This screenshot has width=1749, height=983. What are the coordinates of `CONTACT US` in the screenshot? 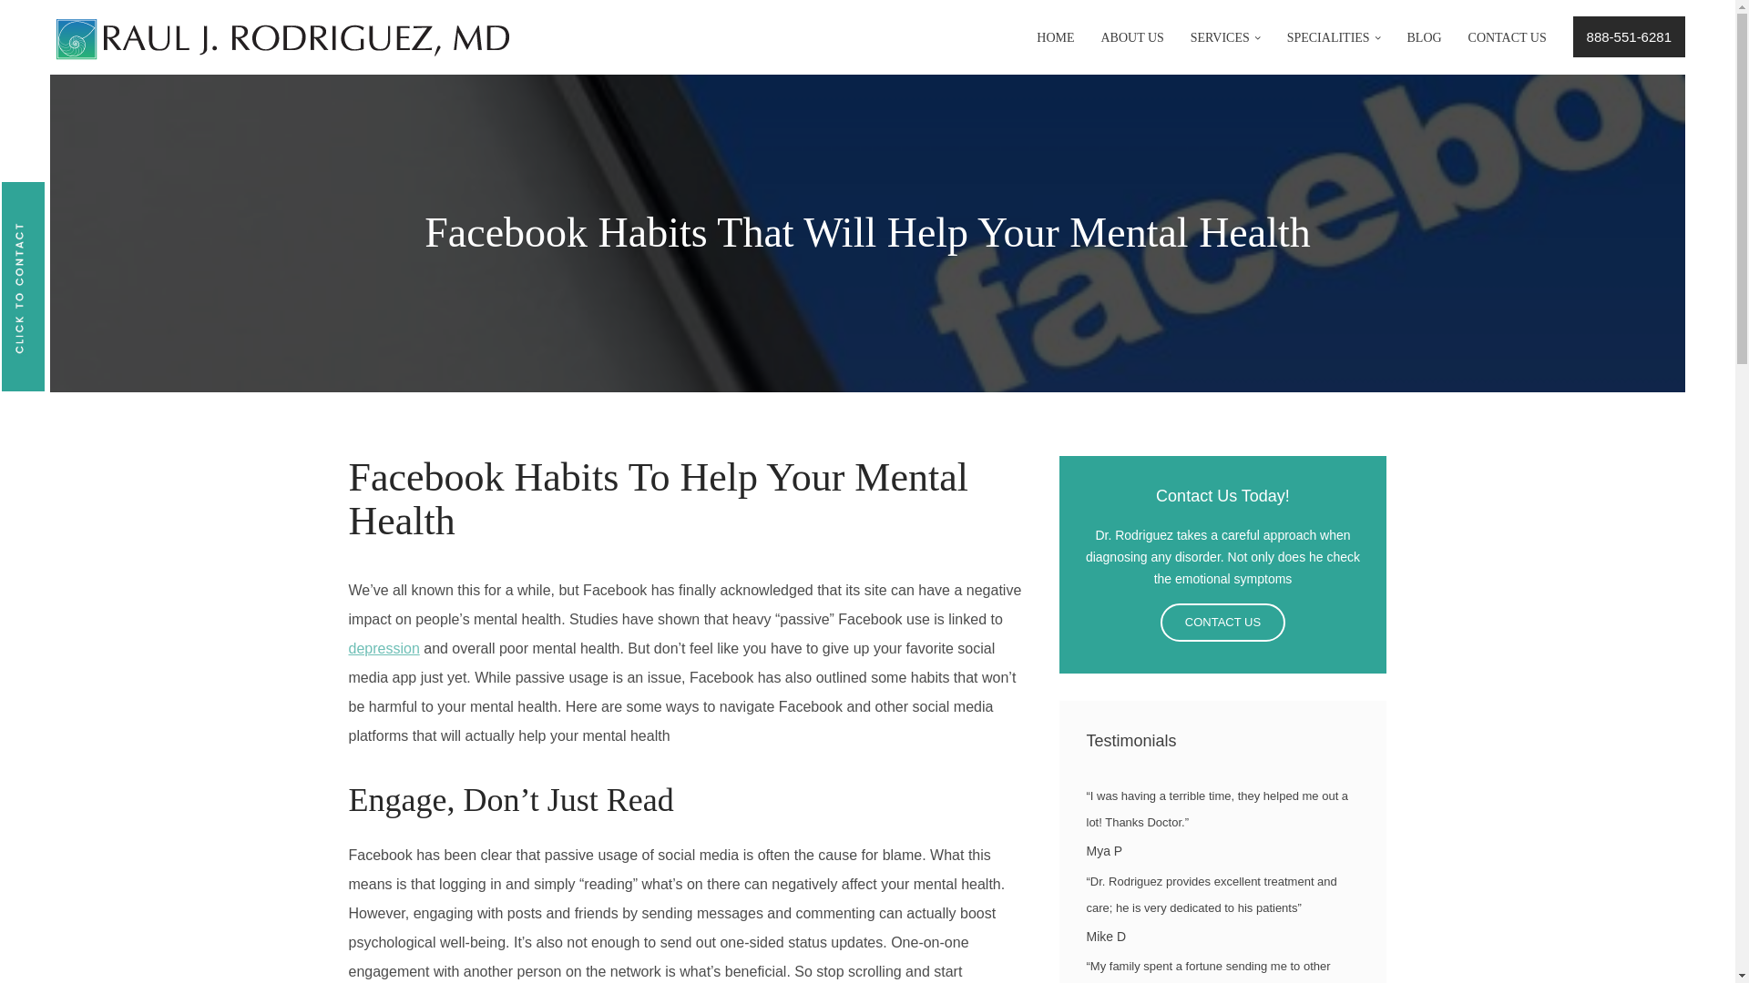 It's located at (1507, 46).